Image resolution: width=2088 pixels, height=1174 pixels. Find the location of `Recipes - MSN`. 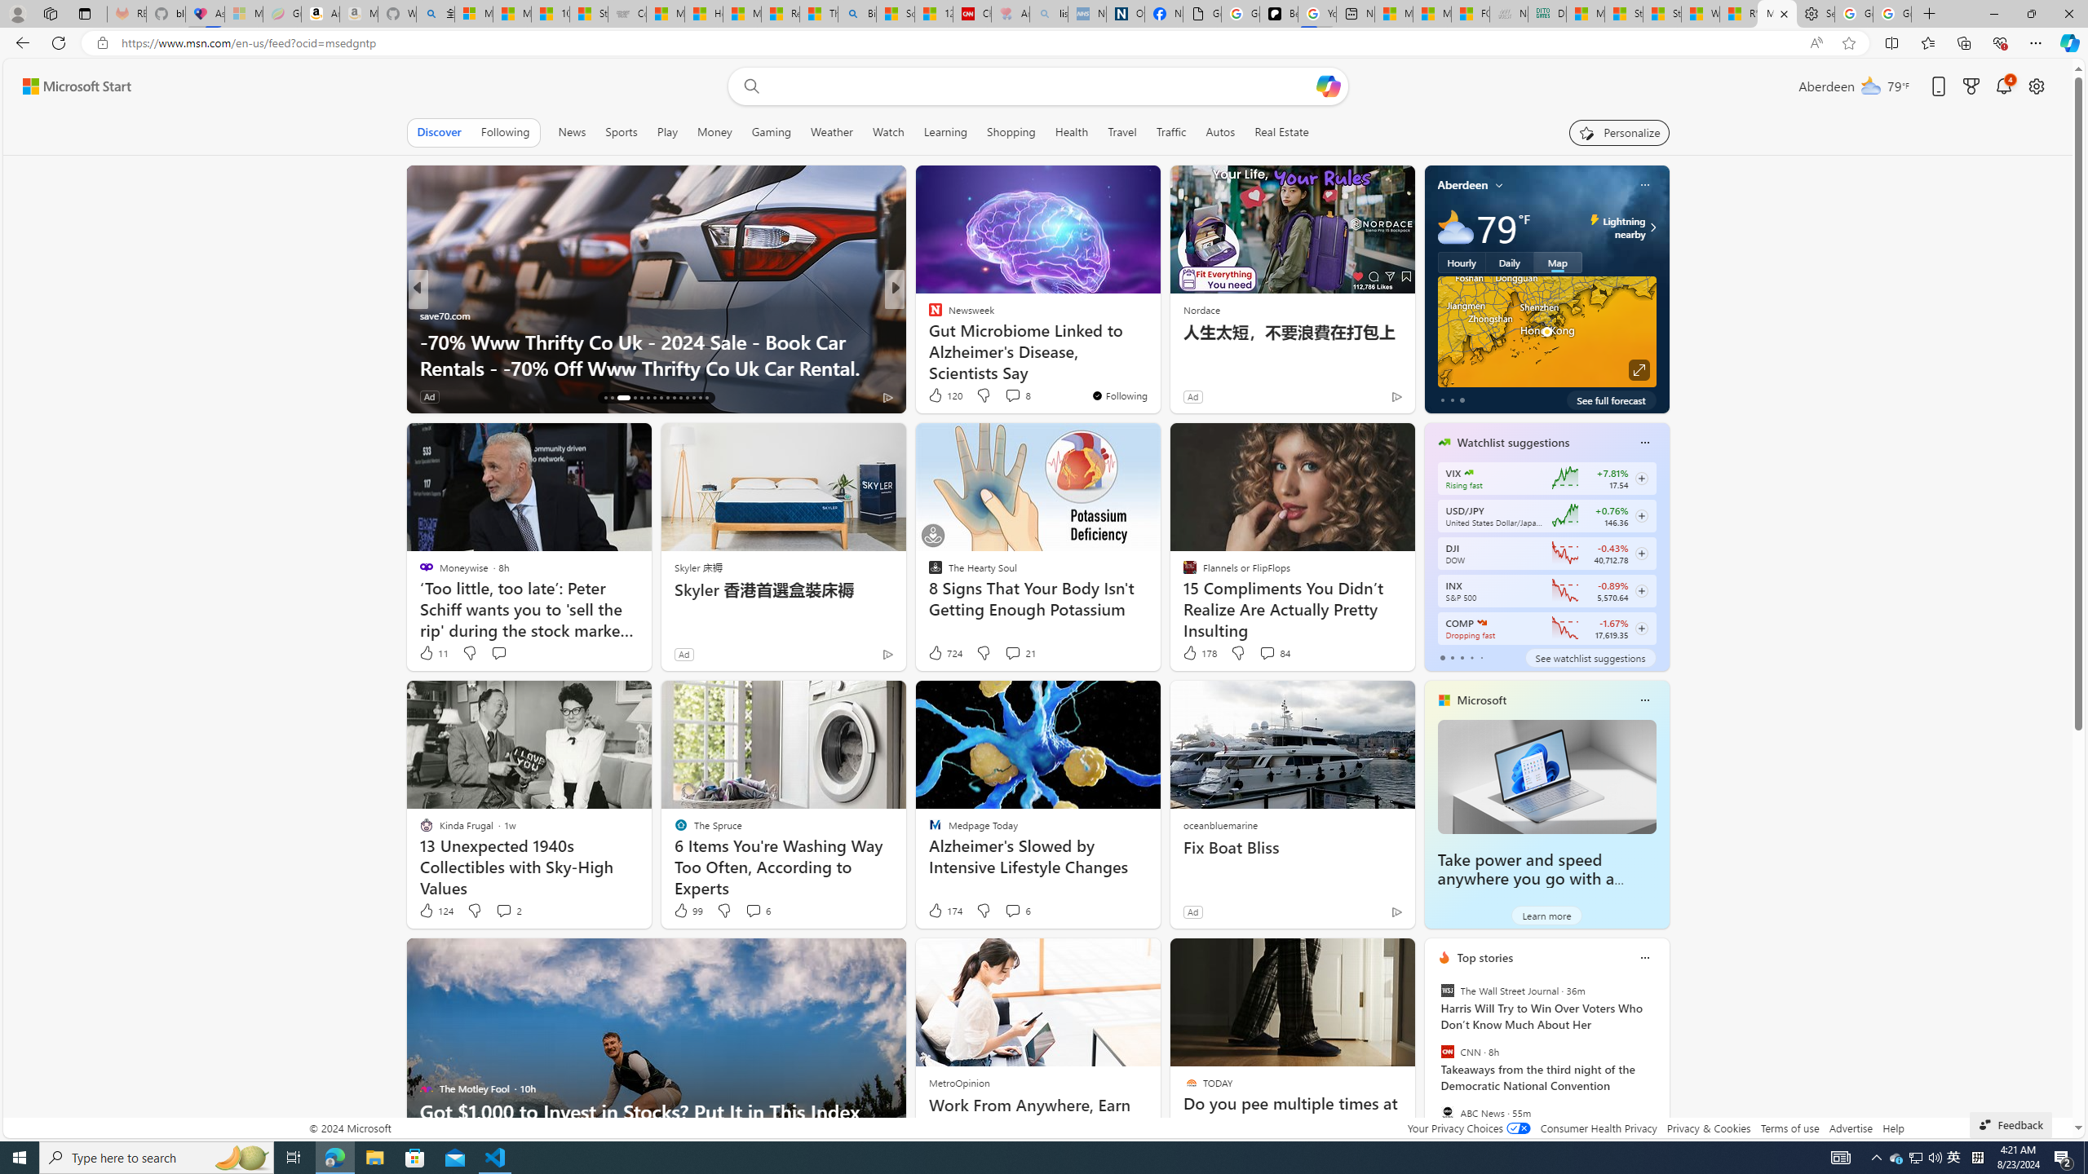

Recipes - MSN is located at coordinates (780, 14).